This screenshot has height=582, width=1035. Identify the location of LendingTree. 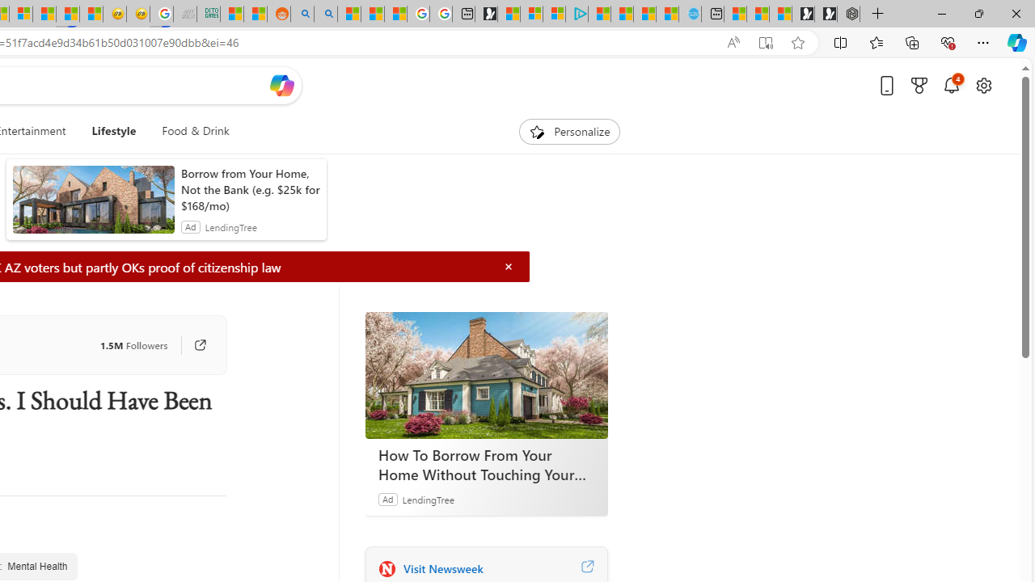
(427, 499).